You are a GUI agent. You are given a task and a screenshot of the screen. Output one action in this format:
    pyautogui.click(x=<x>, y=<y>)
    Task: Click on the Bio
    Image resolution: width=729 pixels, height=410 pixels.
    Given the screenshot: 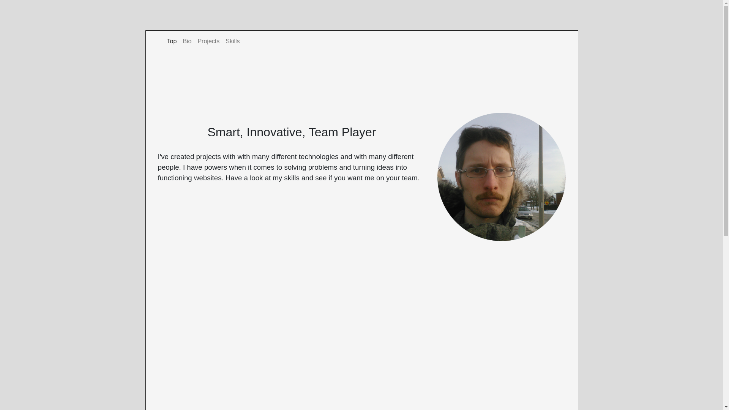 What is the action you would take?
    pyautogui.click(x=187, y=41)
    